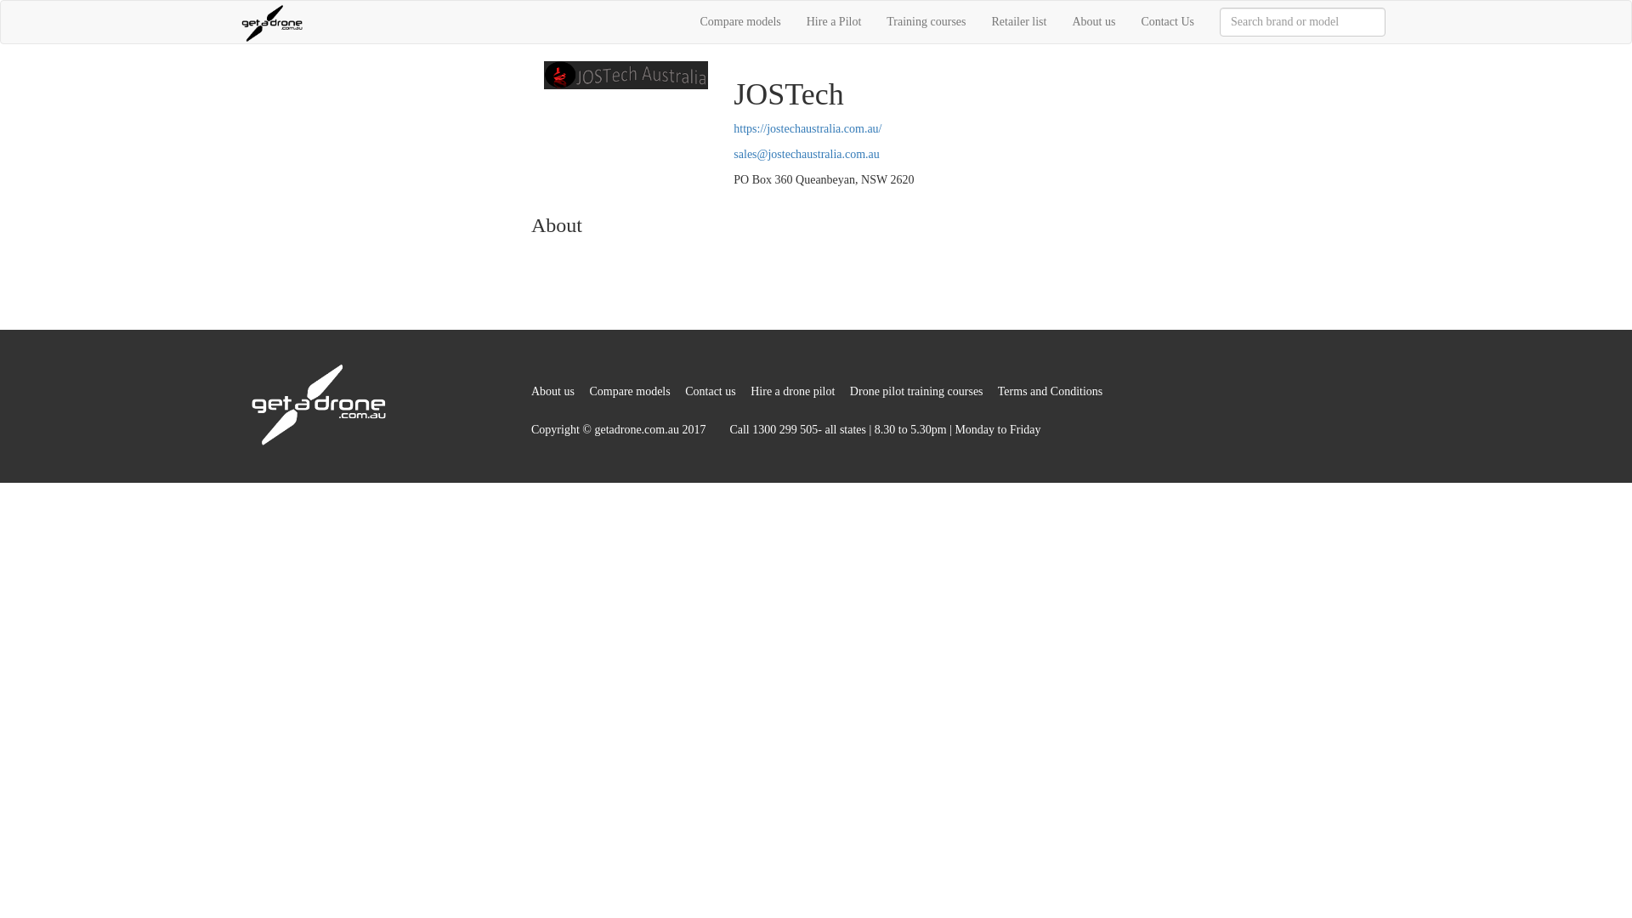  I want to click on Hire a drone pilot, so click(792, 391).